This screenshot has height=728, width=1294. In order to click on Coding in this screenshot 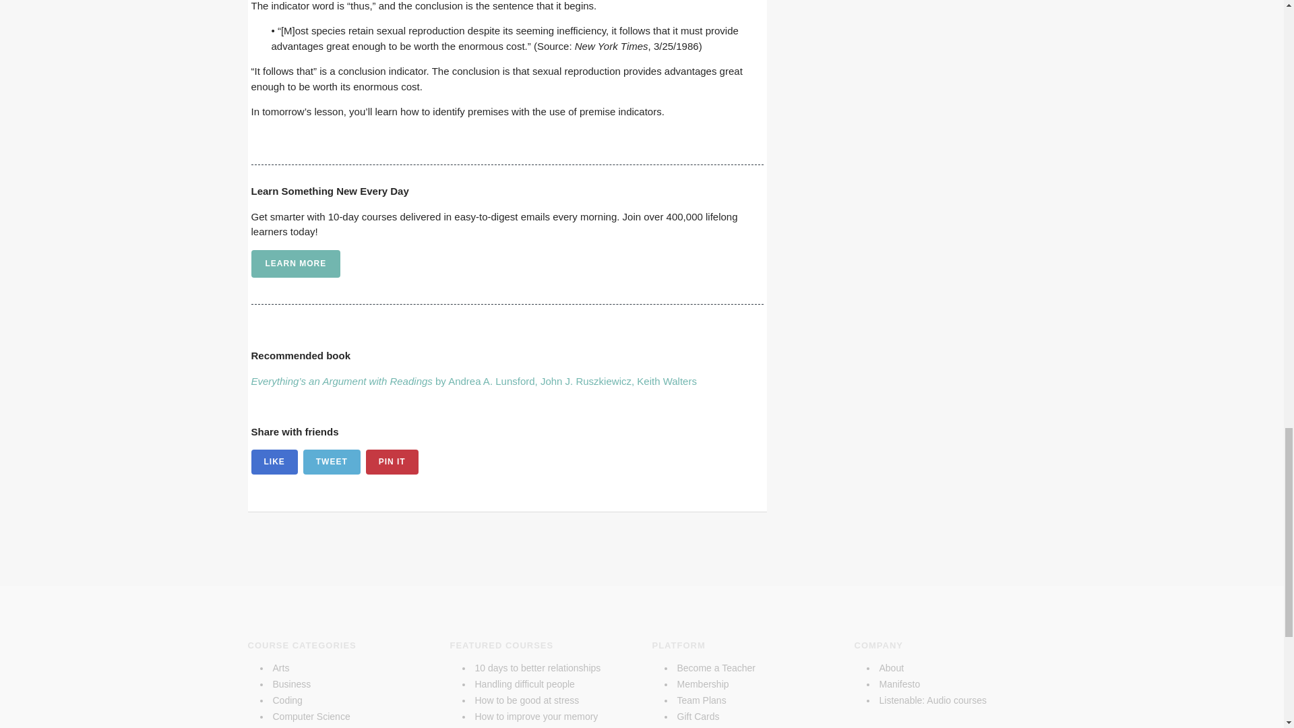, I will do `click(286, 700)`.